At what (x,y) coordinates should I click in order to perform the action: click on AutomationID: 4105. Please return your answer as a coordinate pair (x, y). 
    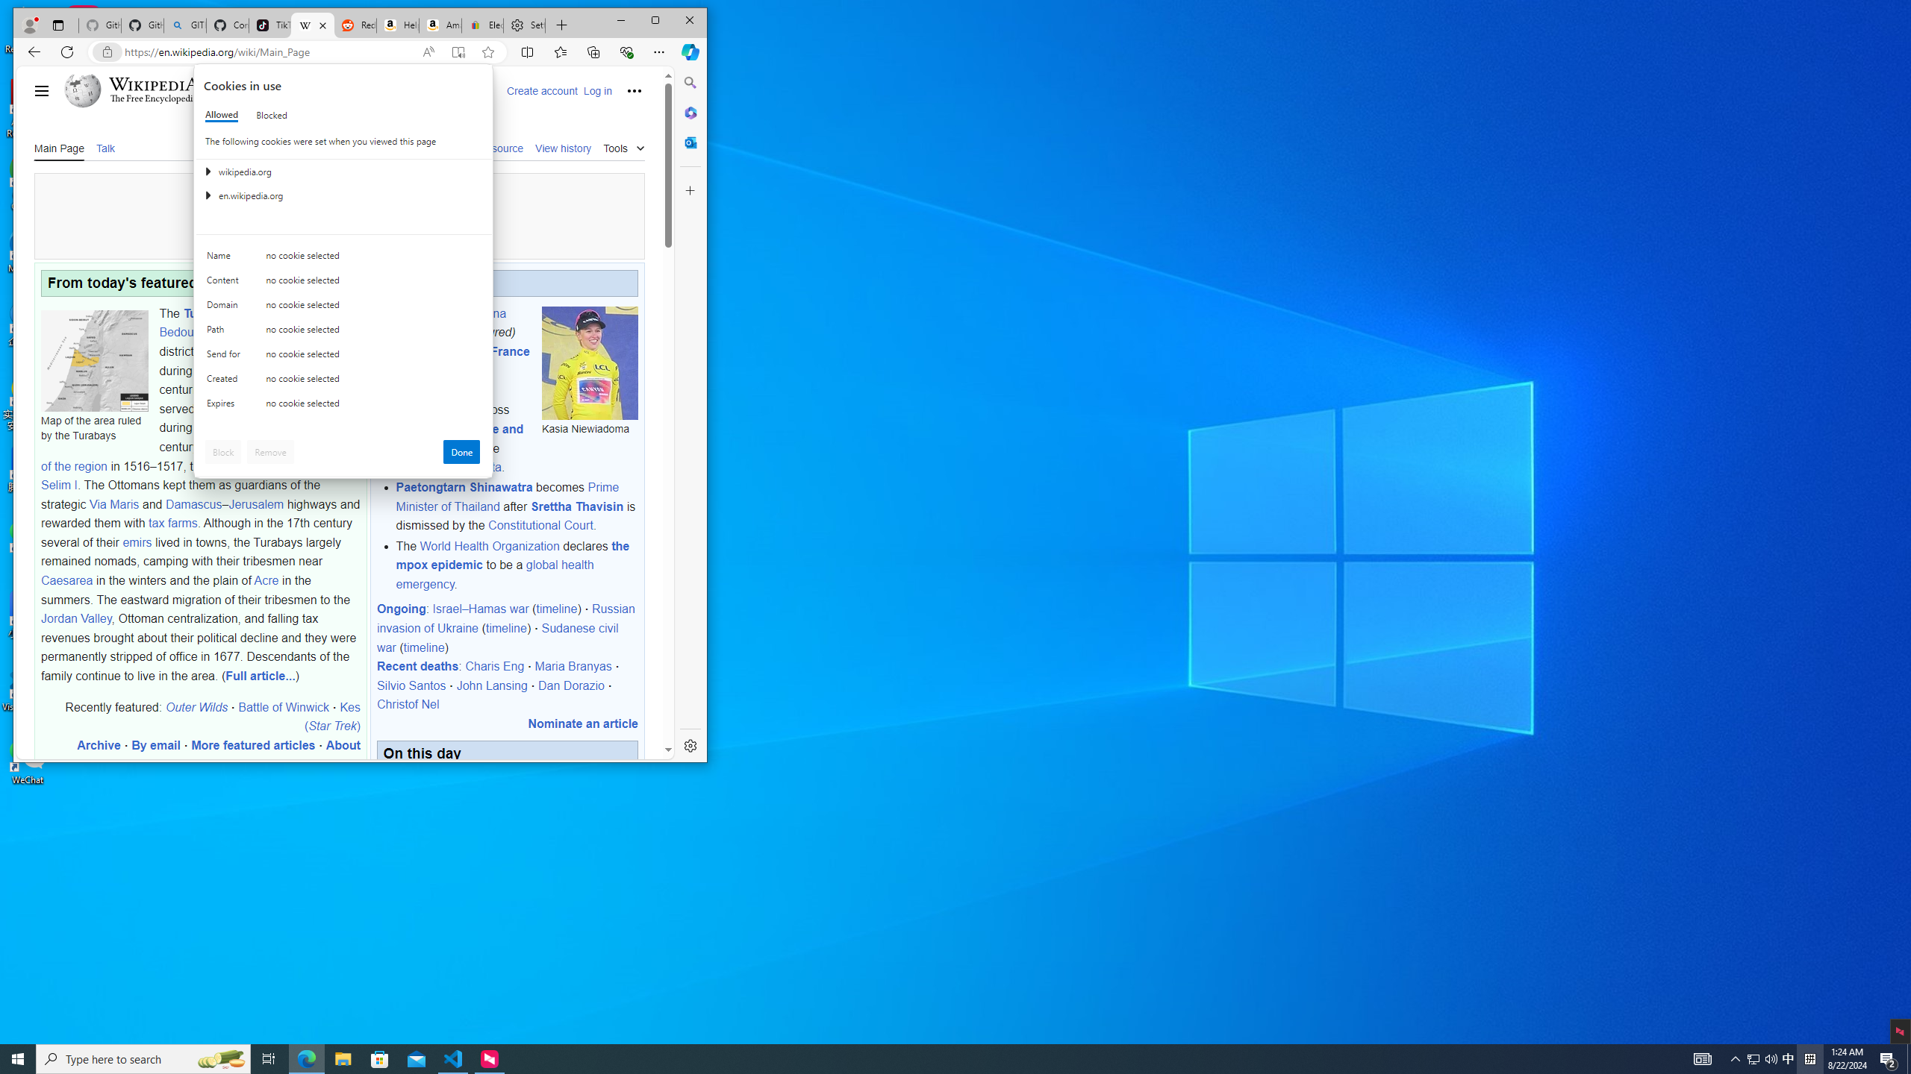
    Looking at the image, I should click on (1702, 1059).